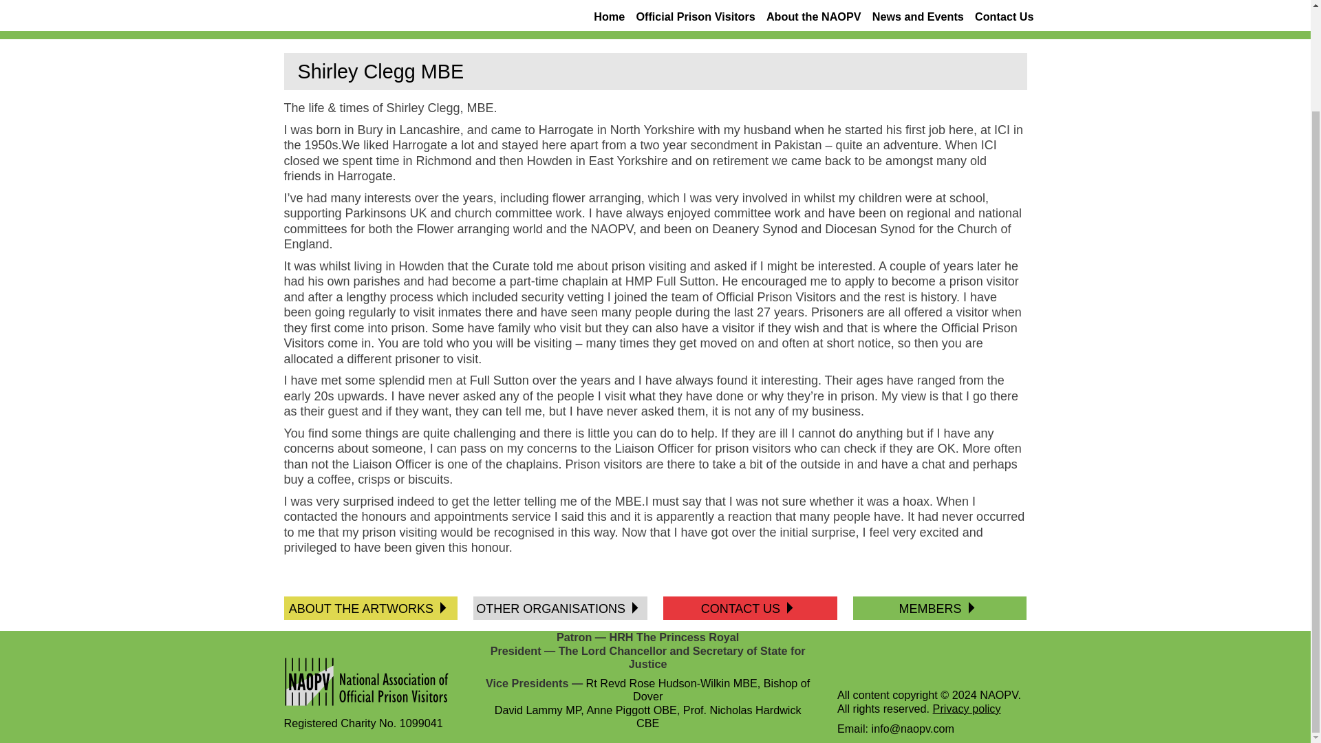 This screenshot has width=1321, height=743. Describe the element at coordinates (1003, 18) in the screenshot. I see `Contact Us` at that location.